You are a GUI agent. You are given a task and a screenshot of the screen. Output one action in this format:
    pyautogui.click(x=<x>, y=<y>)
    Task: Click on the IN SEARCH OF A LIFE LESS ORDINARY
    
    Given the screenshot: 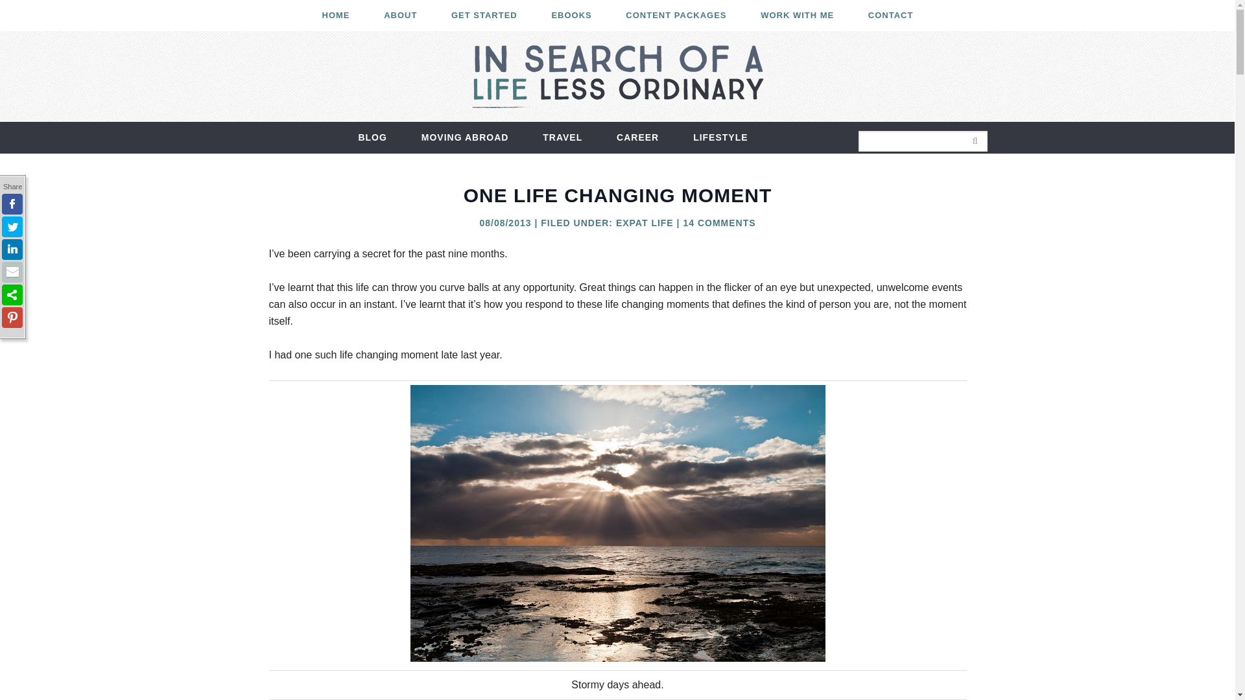 What is the action you would take?
    pyautogui.click(x=617, y=72)
    